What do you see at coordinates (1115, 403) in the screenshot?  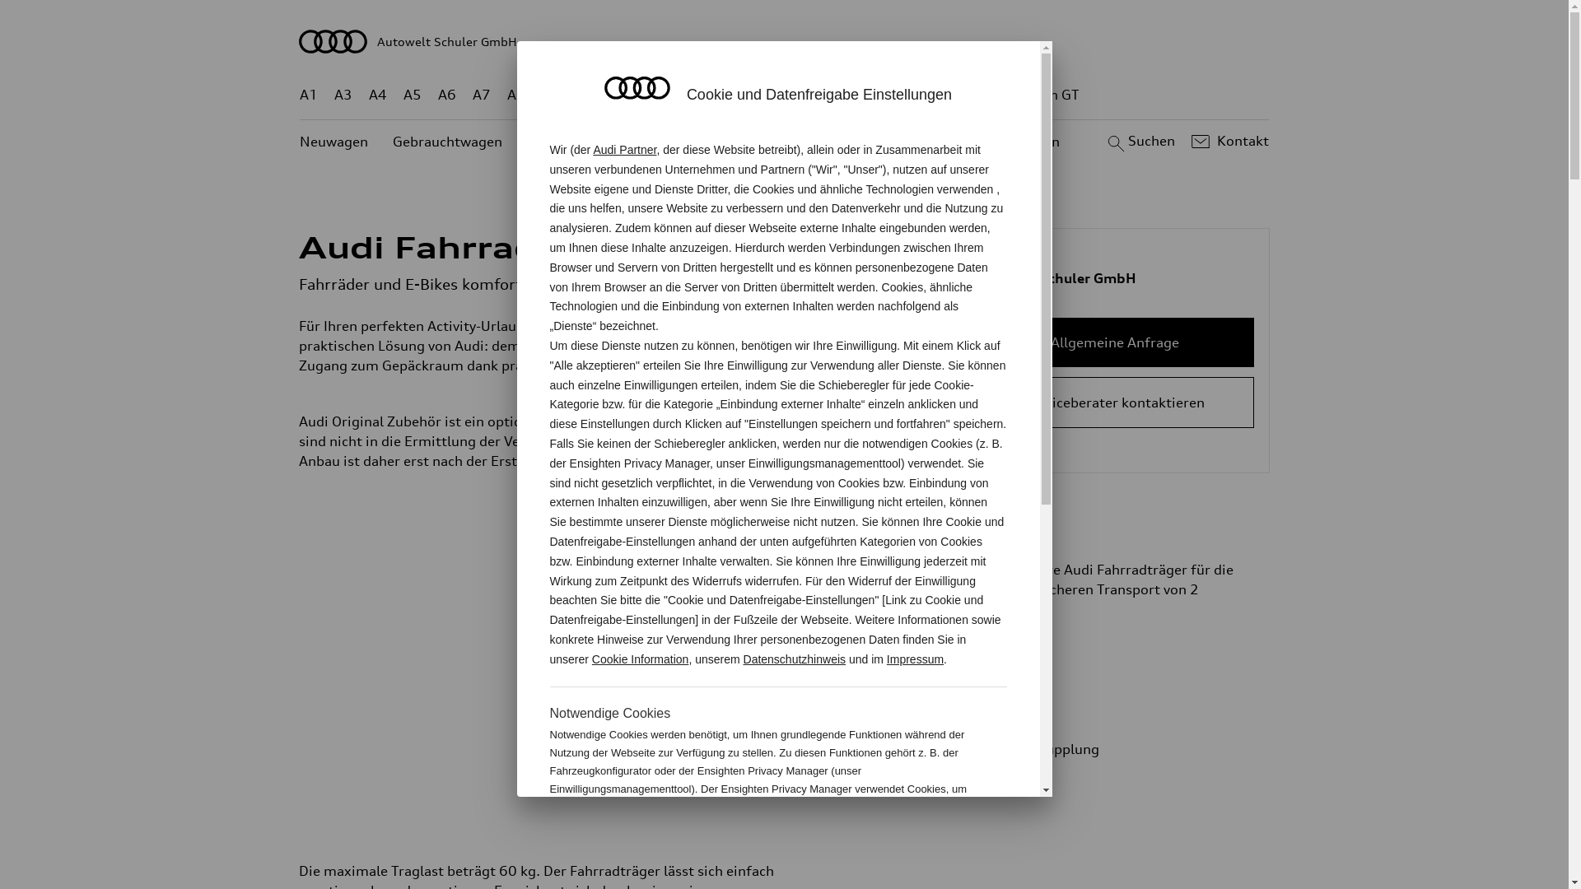 I see `Serviceberater kontaktieren` at bounding box center [1115, 403].